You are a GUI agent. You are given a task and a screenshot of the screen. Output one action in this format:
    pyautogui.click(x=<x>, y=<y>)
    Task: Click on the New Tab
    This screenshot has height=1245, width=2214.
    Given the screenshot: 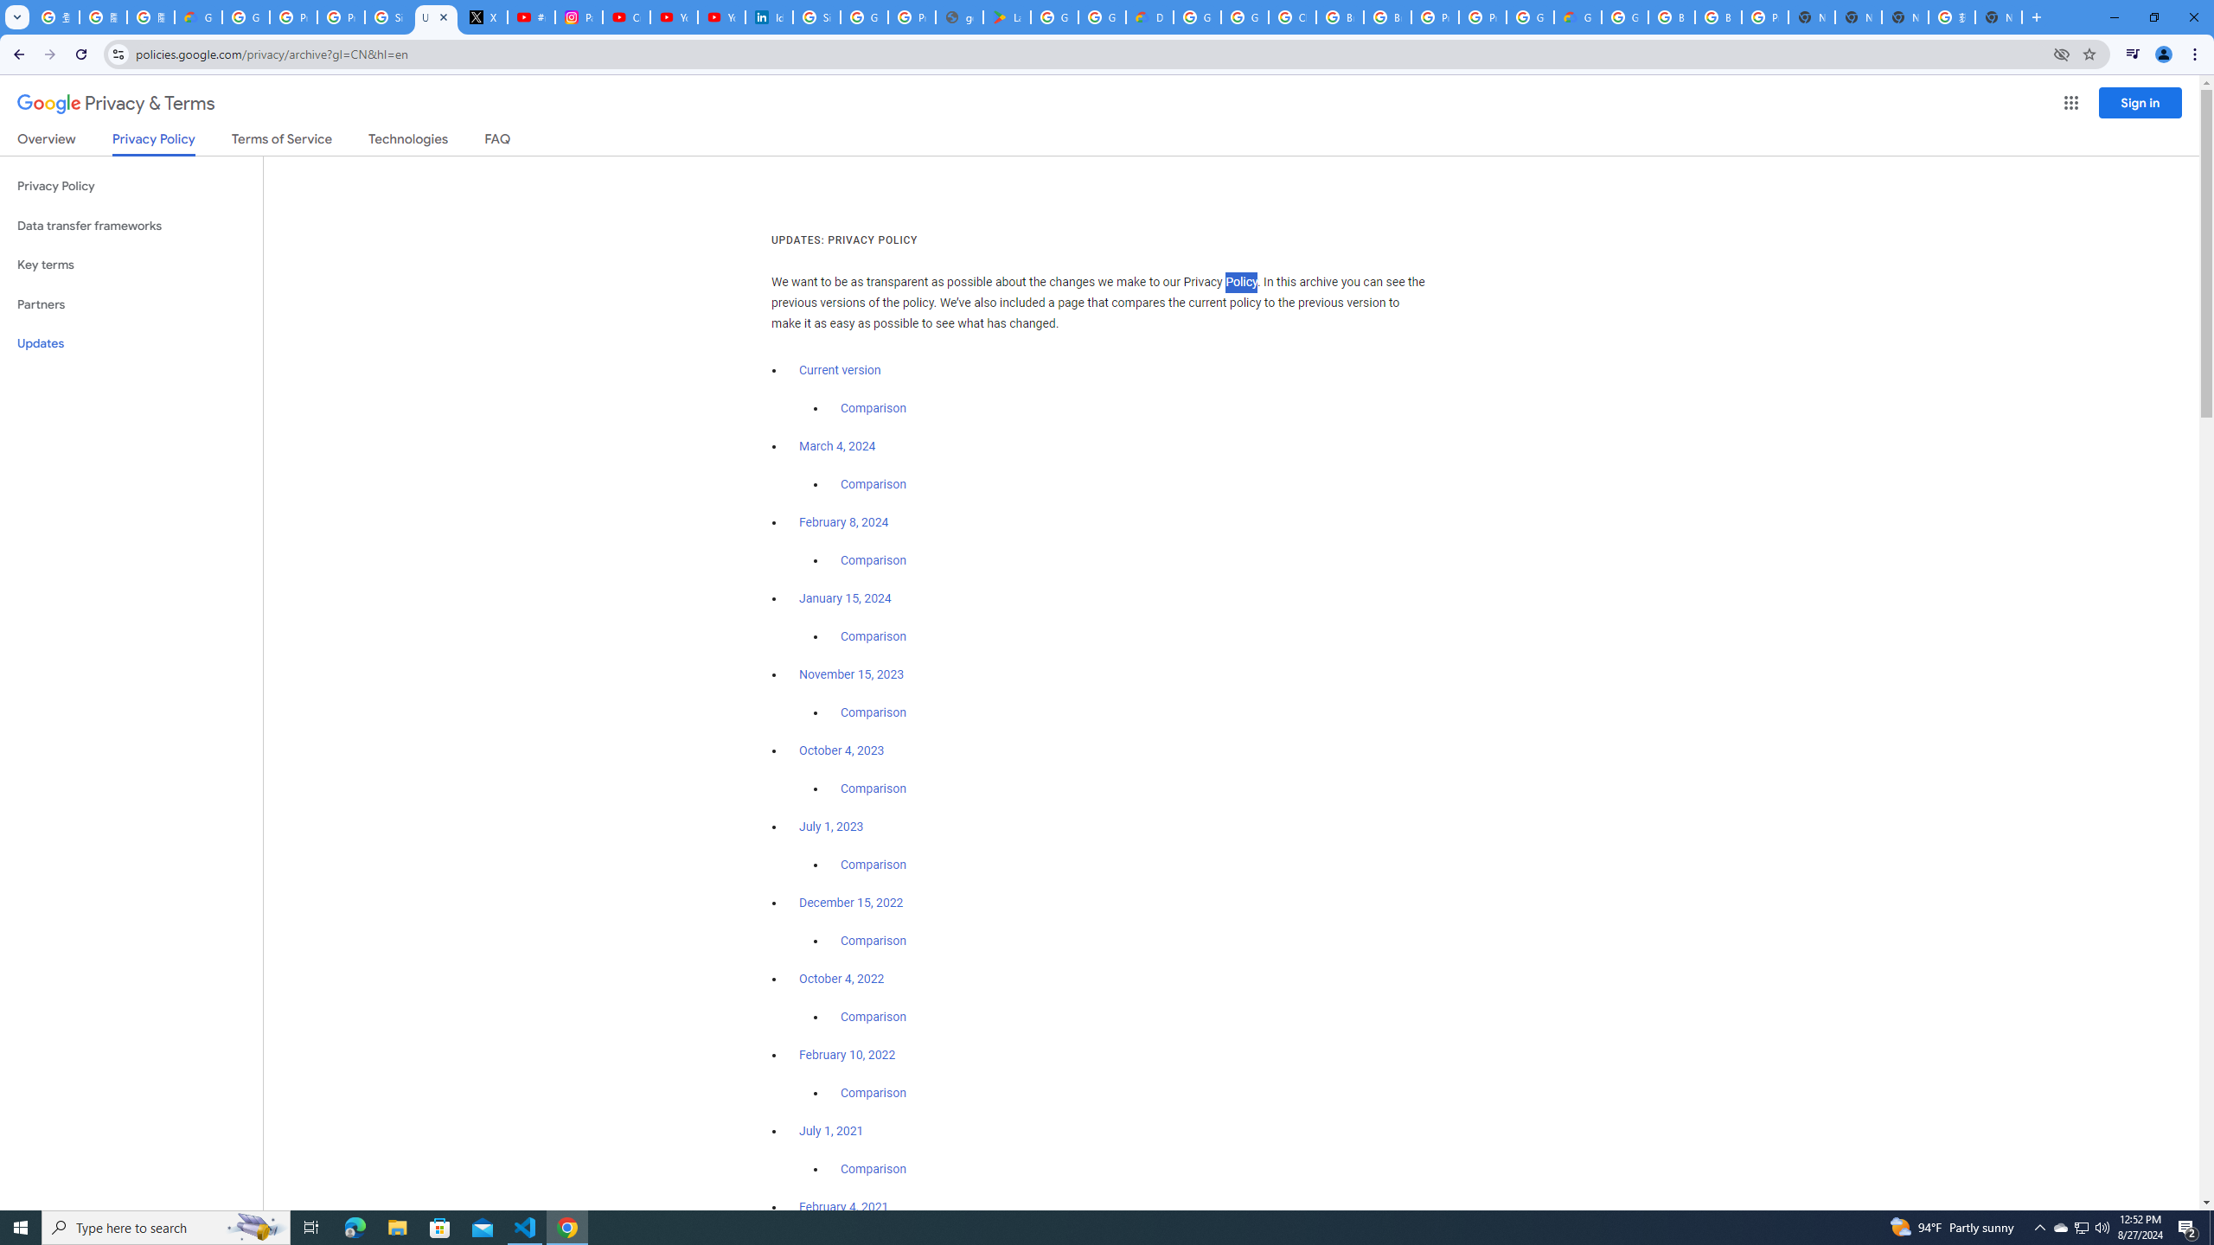 What is the action you would take?
    pyautogui.click(x=1999, y=17)
    